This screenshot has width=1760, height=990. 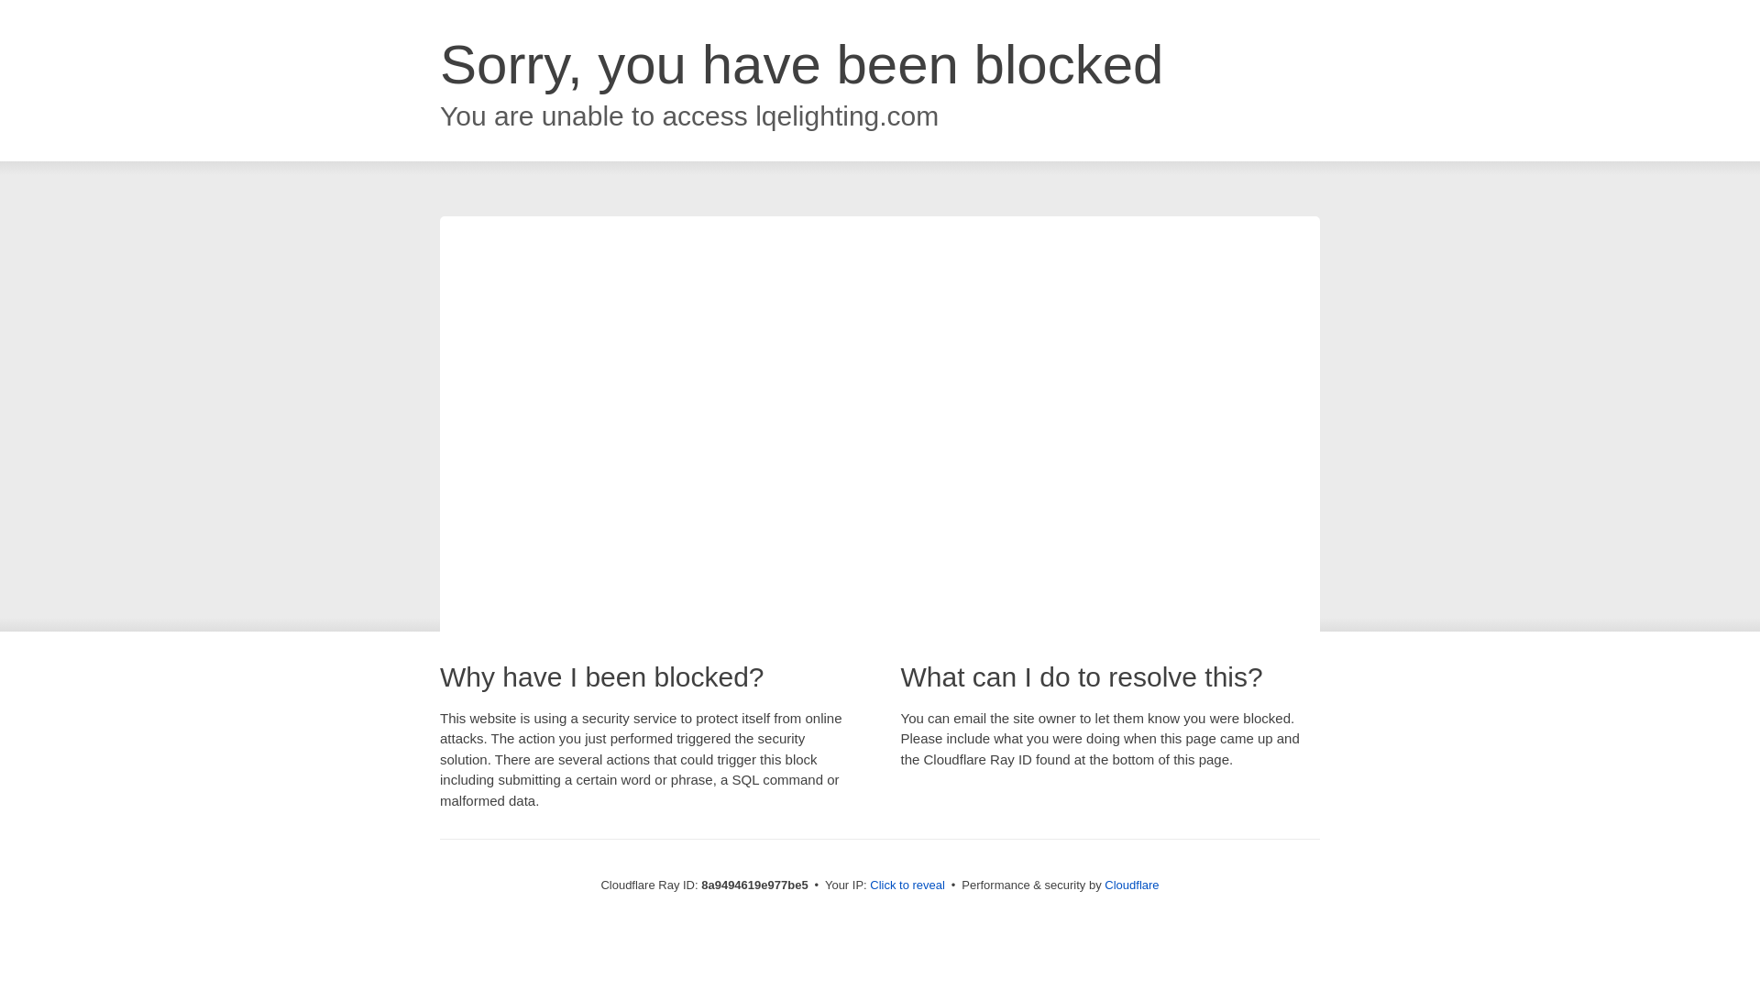 What do you see at coordinates (907, 885) in the screenshot?
I see `Click to reveal` at bounding box center [907, 885].